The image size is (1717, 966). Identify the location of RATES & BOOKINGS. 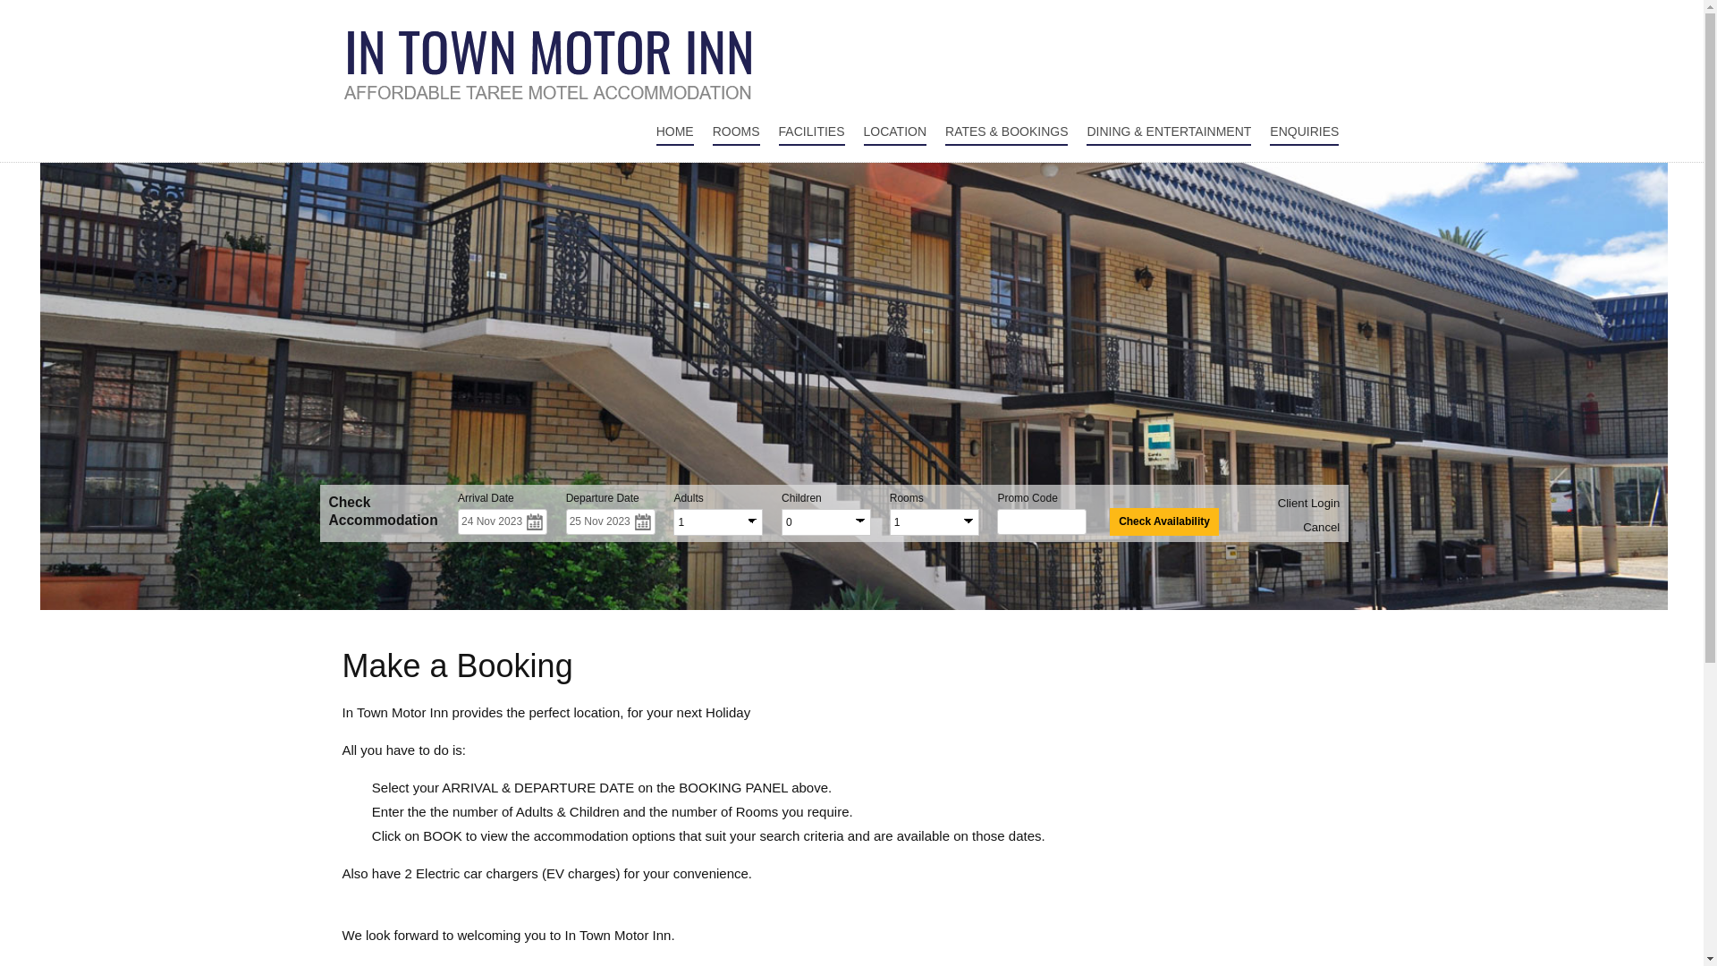
(1007, 132).